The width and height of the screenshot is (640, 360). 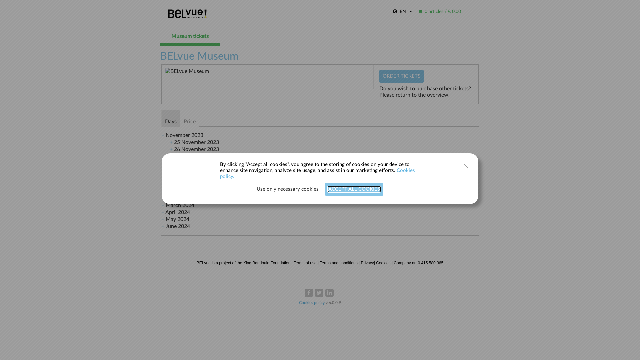 What do you see at coordinates (312, 303) in the screenshot?
I see `Cookies policy` at bounding box center [312, 303].